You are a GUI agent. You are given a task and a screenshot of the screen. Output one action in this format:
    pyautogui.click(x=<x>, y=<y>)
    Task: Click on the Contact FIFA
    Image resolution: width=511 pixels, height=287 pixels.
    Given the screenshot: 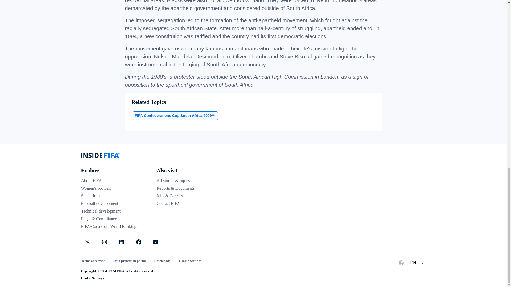 What is the action you would take?
    pyautogui.click(x=168, y=204)
    